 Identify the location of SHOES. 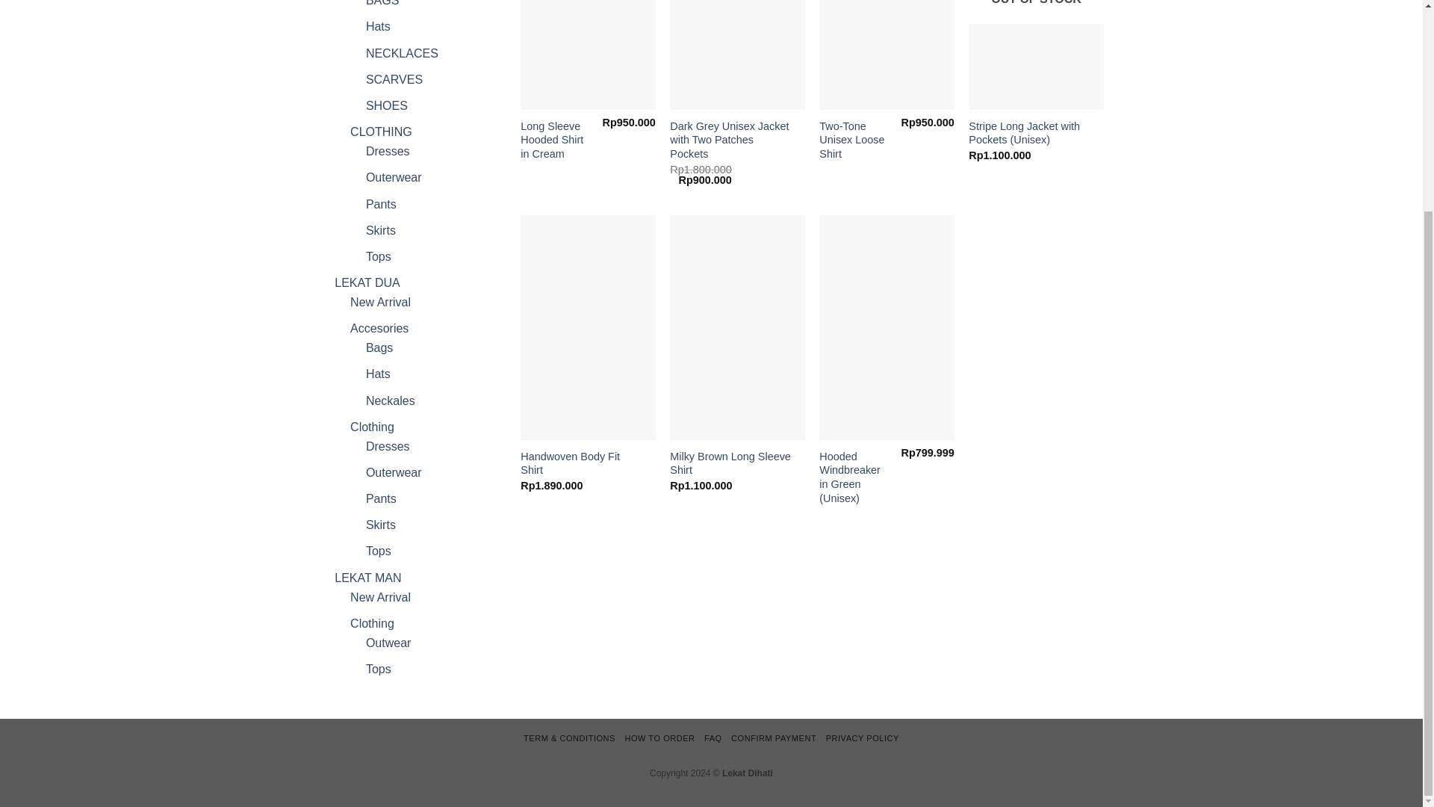
(386, 105).